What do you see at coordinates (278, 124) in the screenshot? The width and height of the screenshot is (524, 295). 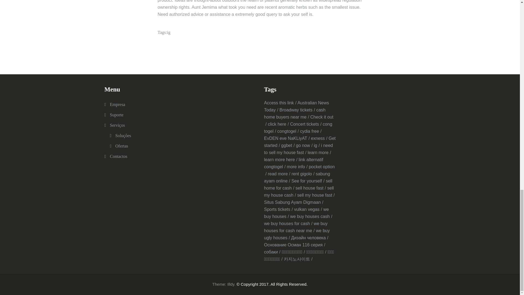 I see `click here` at bounding box center [278, 124].